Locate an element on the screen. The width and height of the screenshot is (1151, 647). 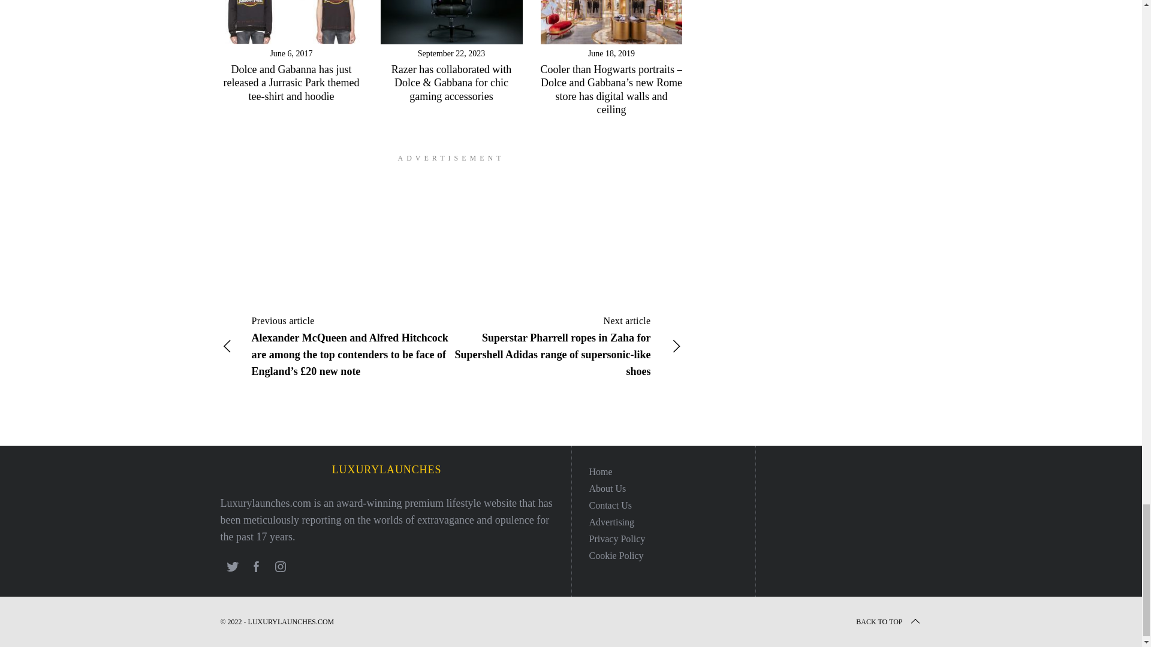
Advertising is located at coordinates (611, 522).